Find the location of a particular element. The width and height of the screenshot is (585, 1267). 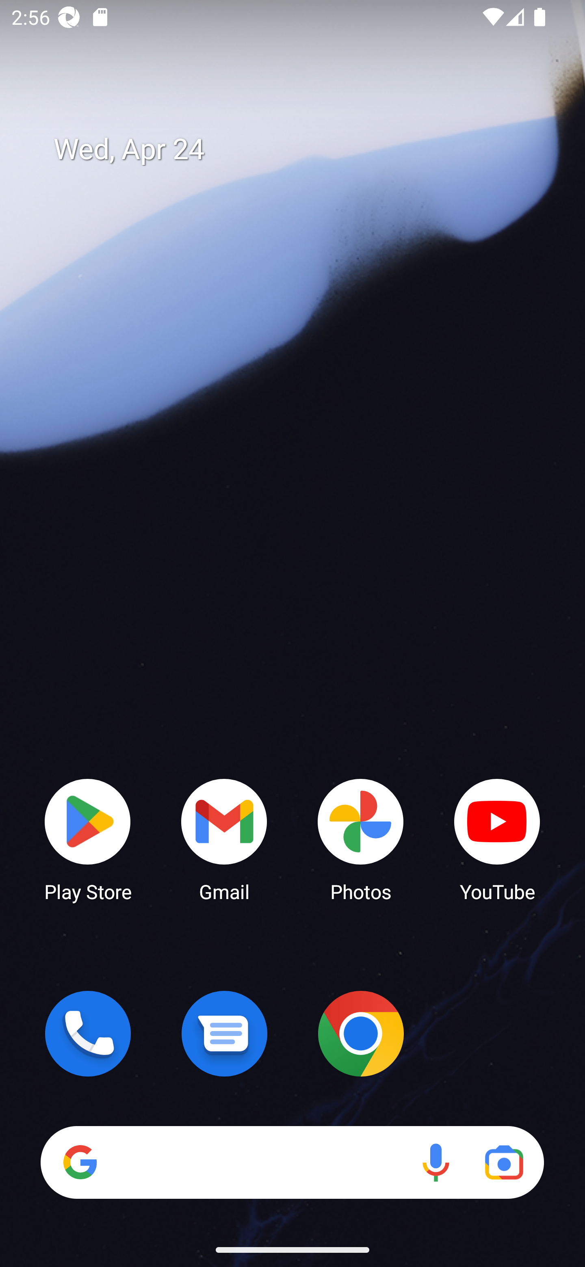

Messages is located at coordinates (224, 1033).